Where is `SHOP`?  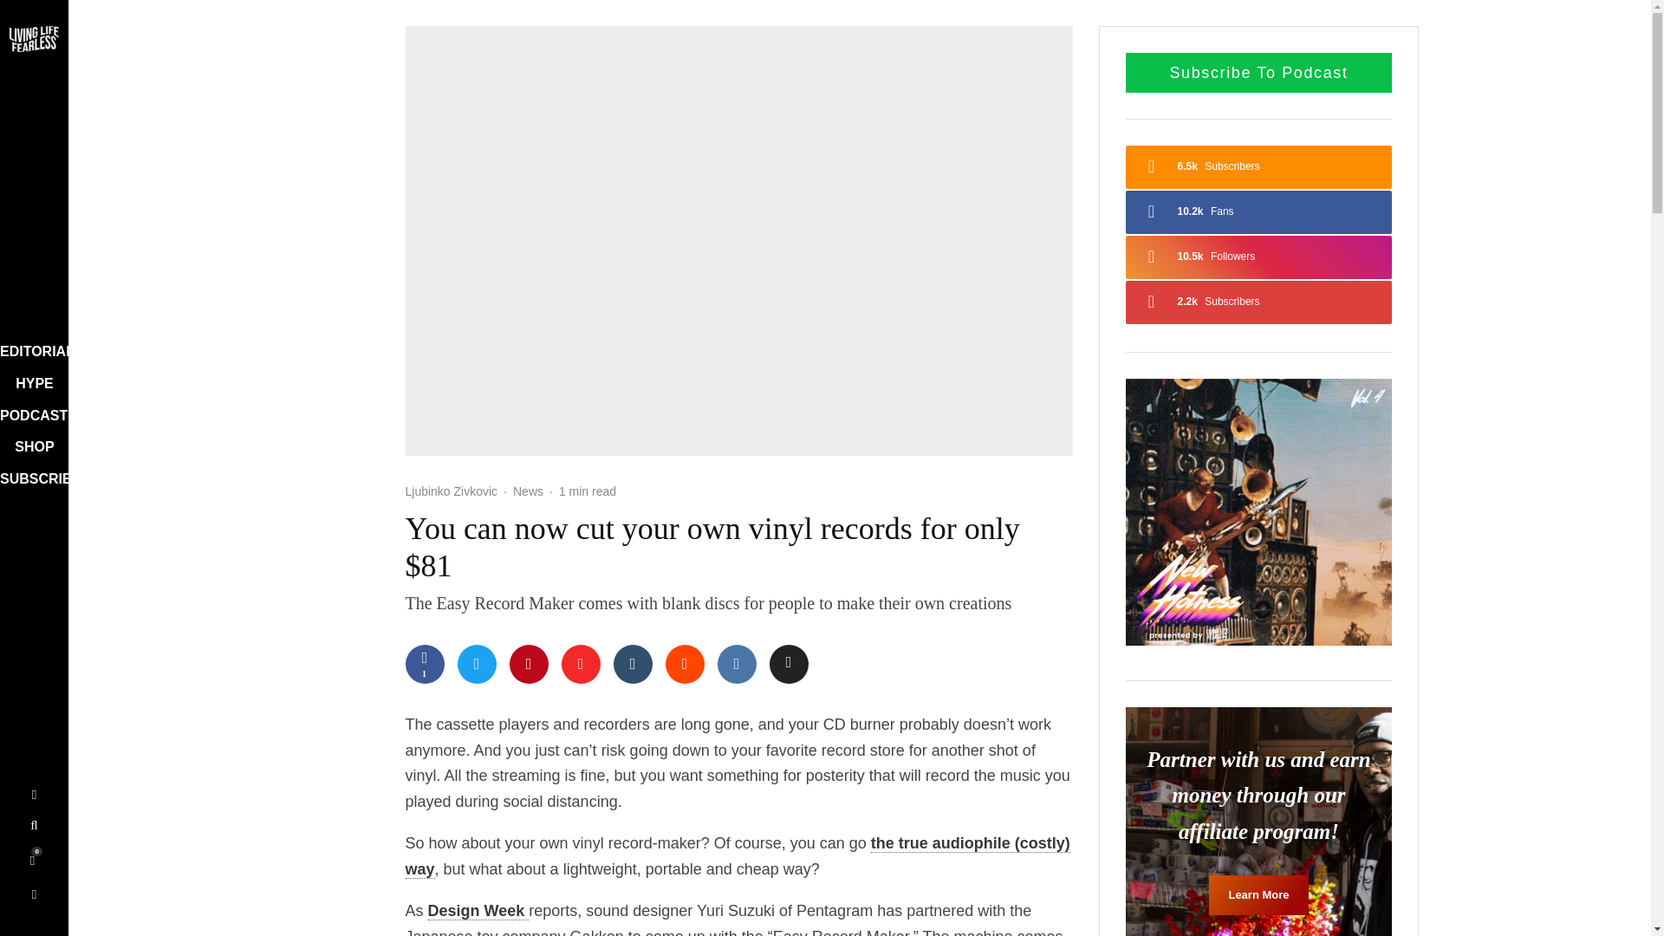
SHOP is located at coordinates (28, 447).